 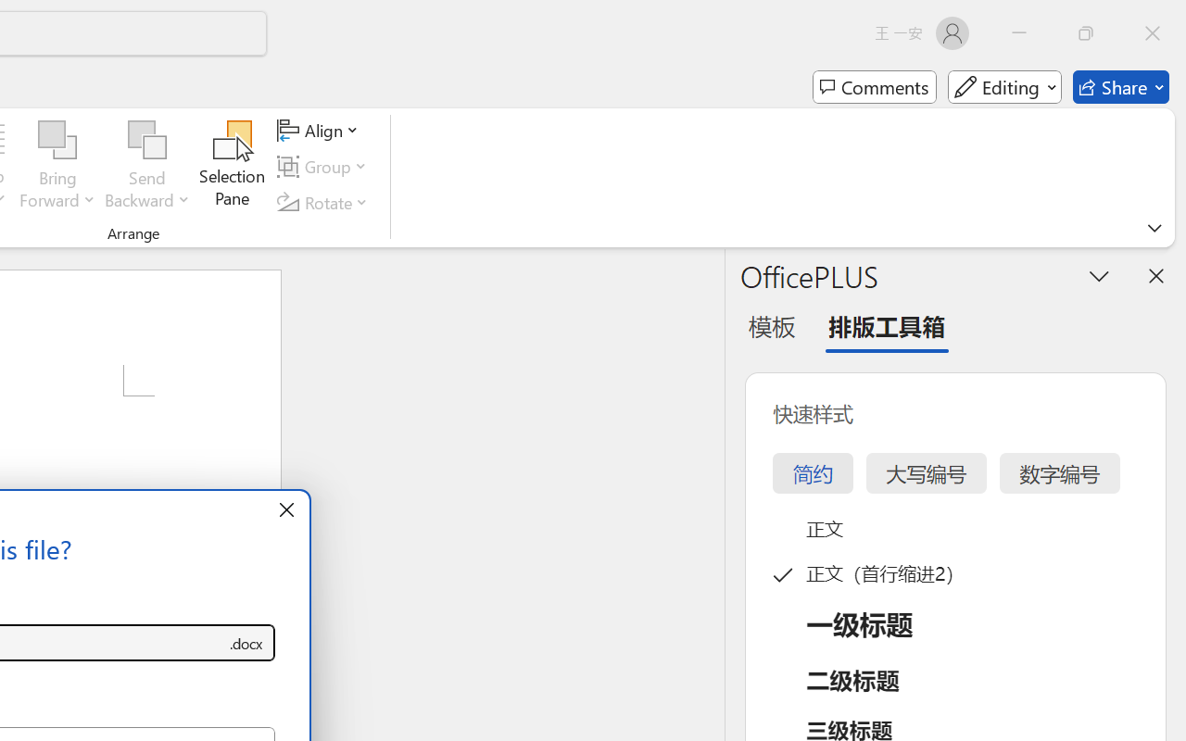 What do you see at coordinates (57, 141) in the screenshot?
I see `Bring Forward` at bounding box center [57, 141].